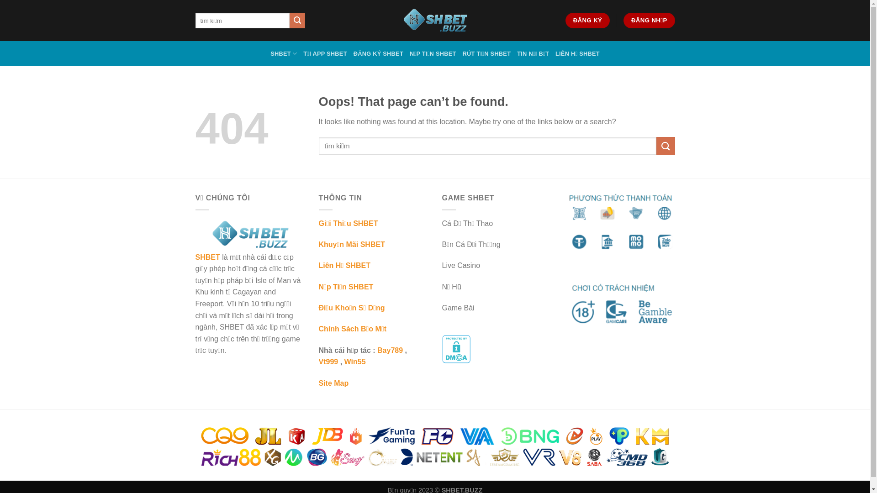  Describe the element at coordinates (355, 362) in the screenshot. I see `Win55` at that location.